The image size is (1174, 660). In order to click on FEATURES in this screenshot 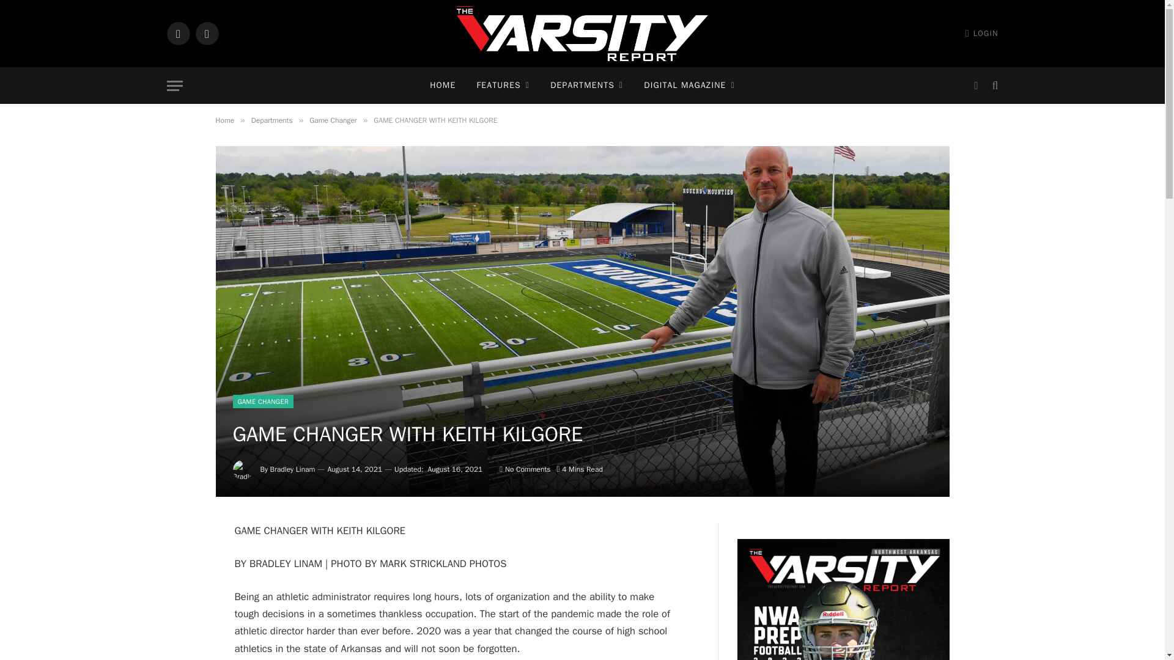, I will do `click(503, 86)`.